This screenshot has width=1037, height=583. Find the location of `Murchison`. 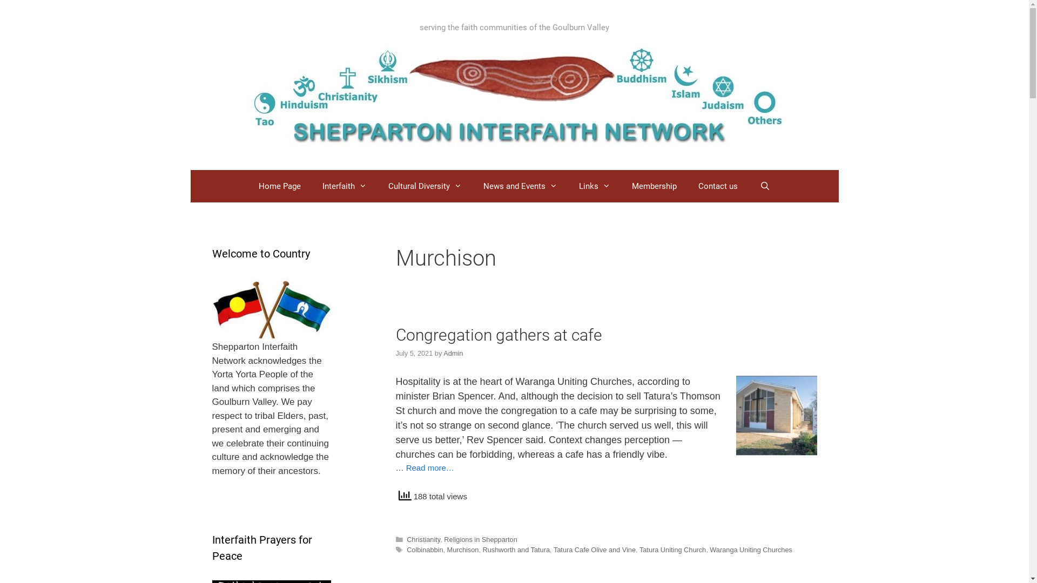

Murchison is located at coordinates (463, 550).